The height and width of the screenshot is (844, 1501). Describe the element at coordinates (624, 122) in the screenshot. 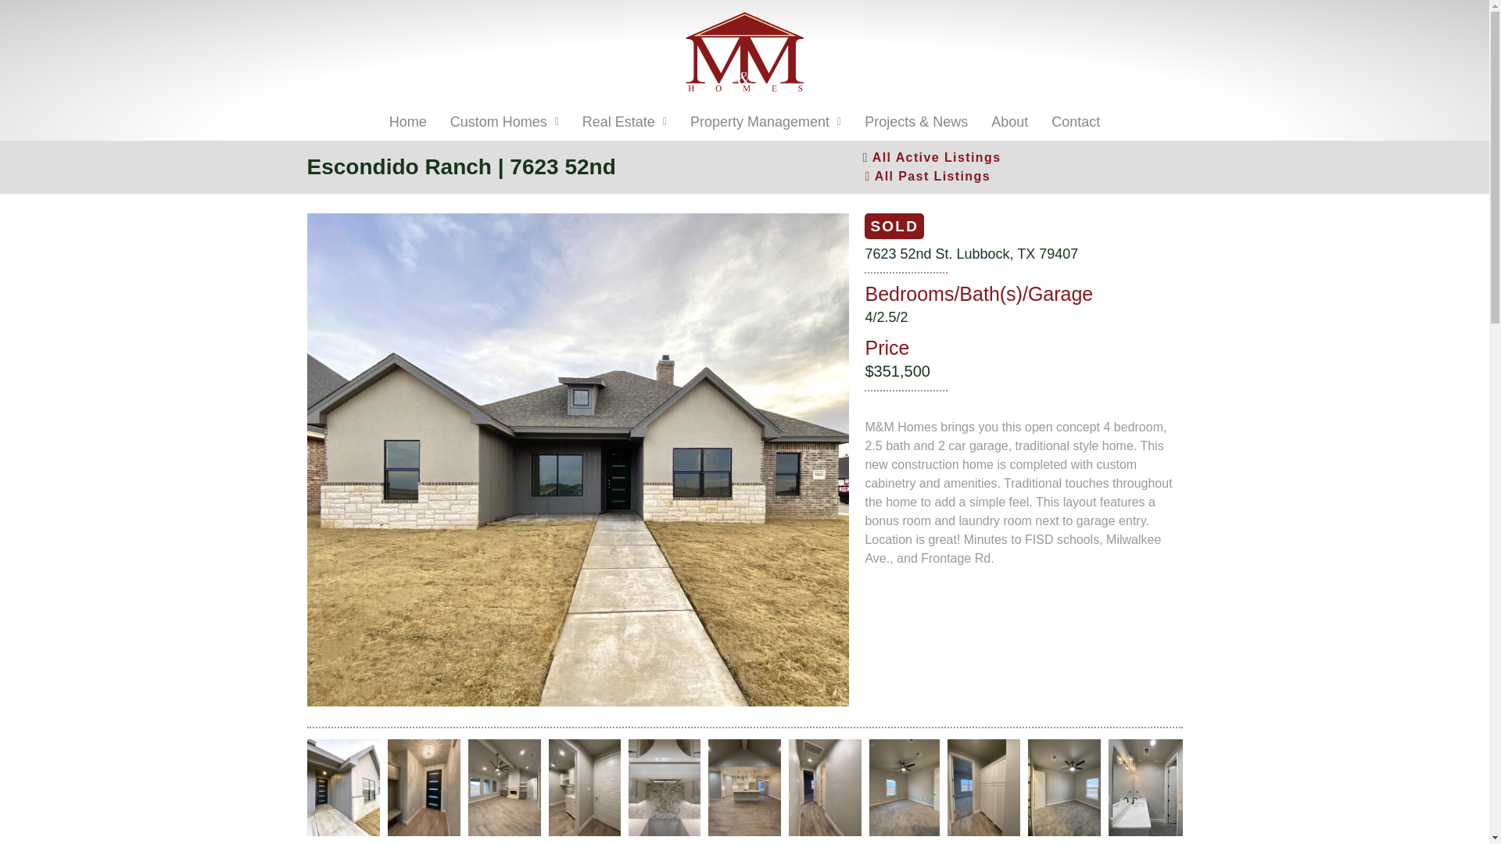

I see `Real Estate` at that location.